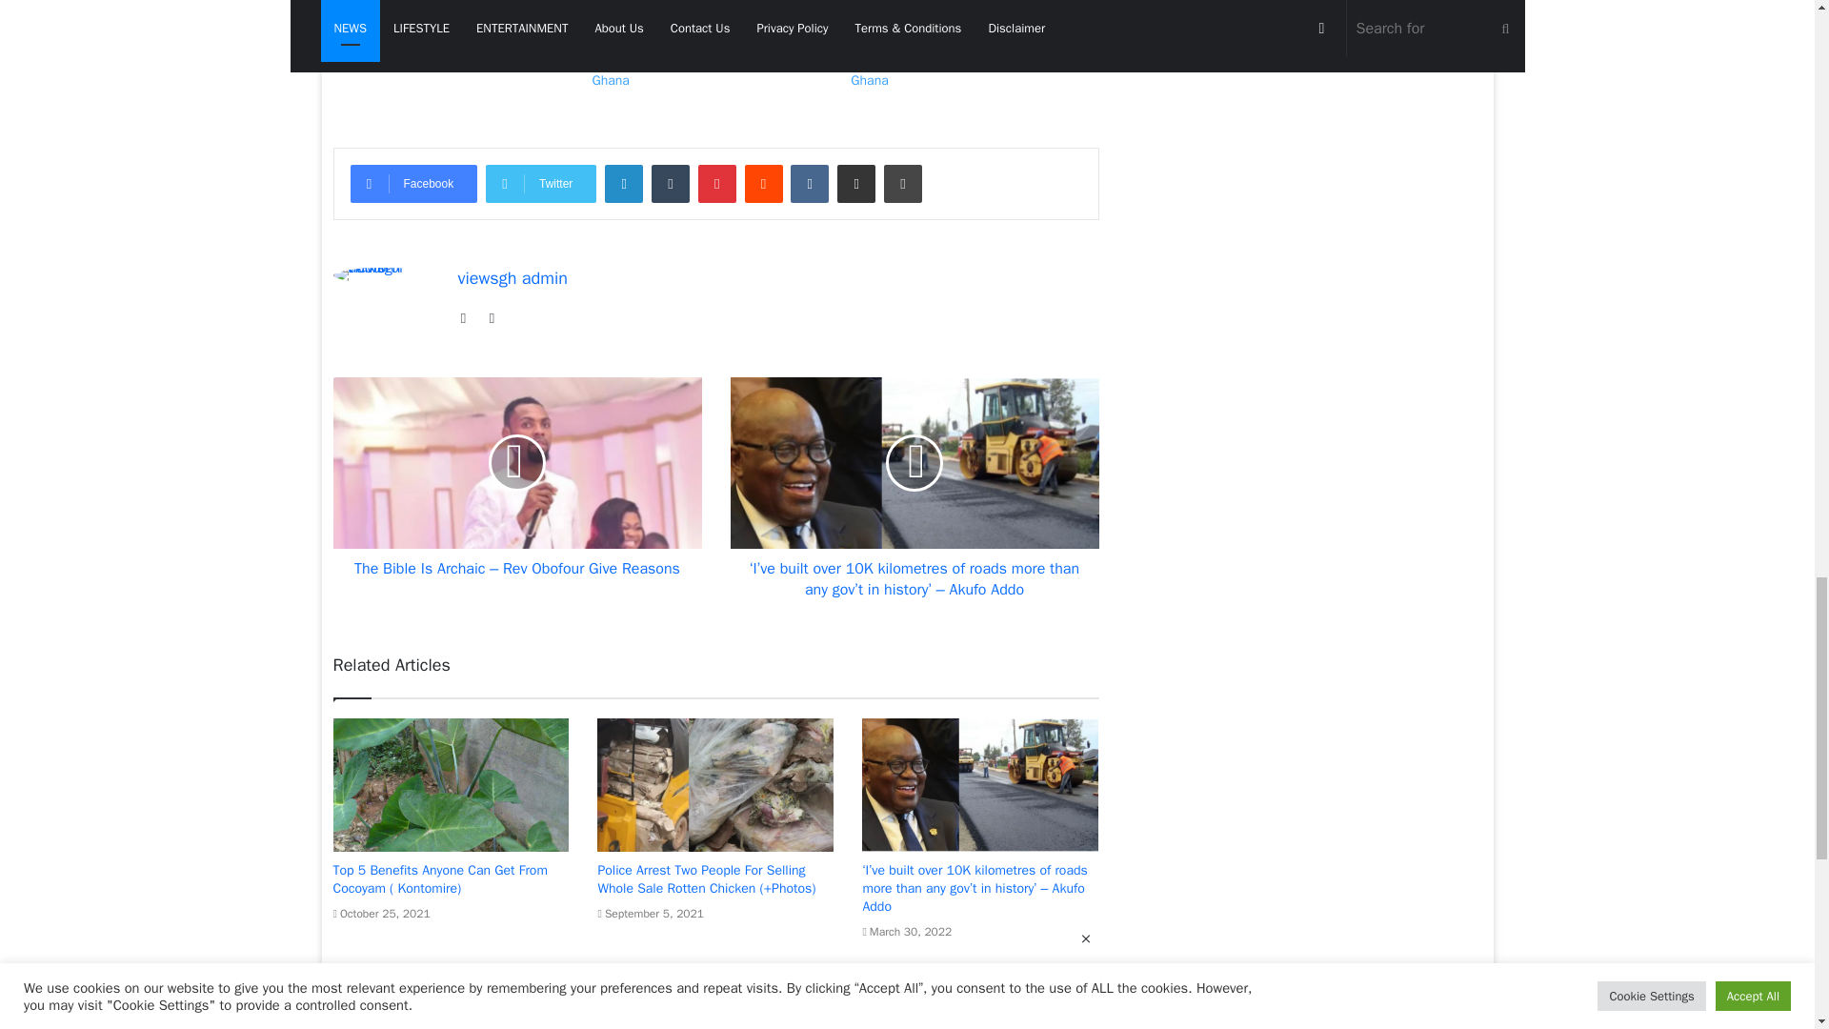 This screenshot has height=1029, width=1829. Describe the element at coordinates (856, 183) in the screenshot. I see `Share via Email` at that location.